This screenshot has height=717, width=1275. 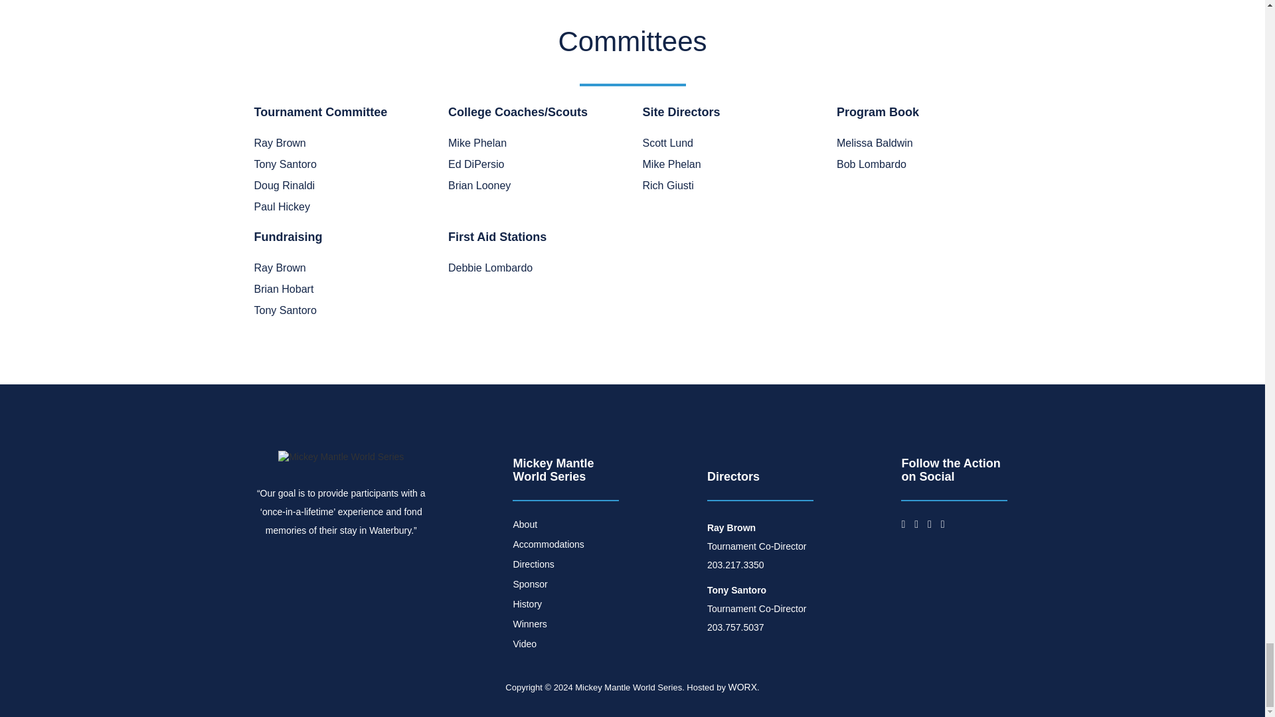 I want to click on Video, so click(x=525, y=644).